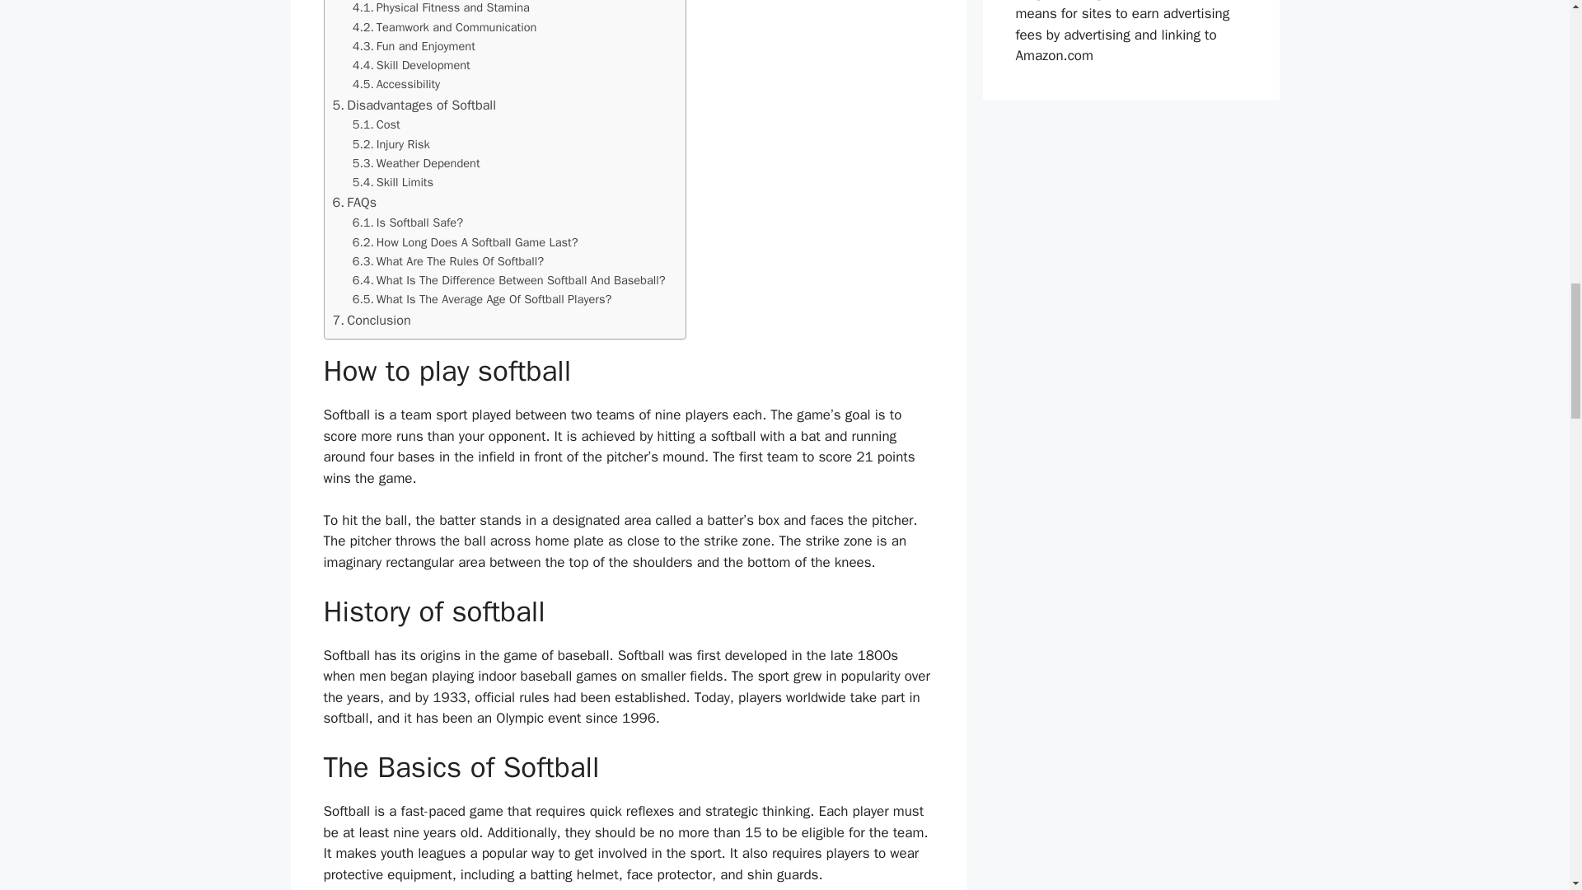 Image resolution: width=1582 pixels, height=890 pixels. What do you see at coordinates (393, 144) in the screenshot?
I see `Injury Risk ` at bounding box center [393, 144].